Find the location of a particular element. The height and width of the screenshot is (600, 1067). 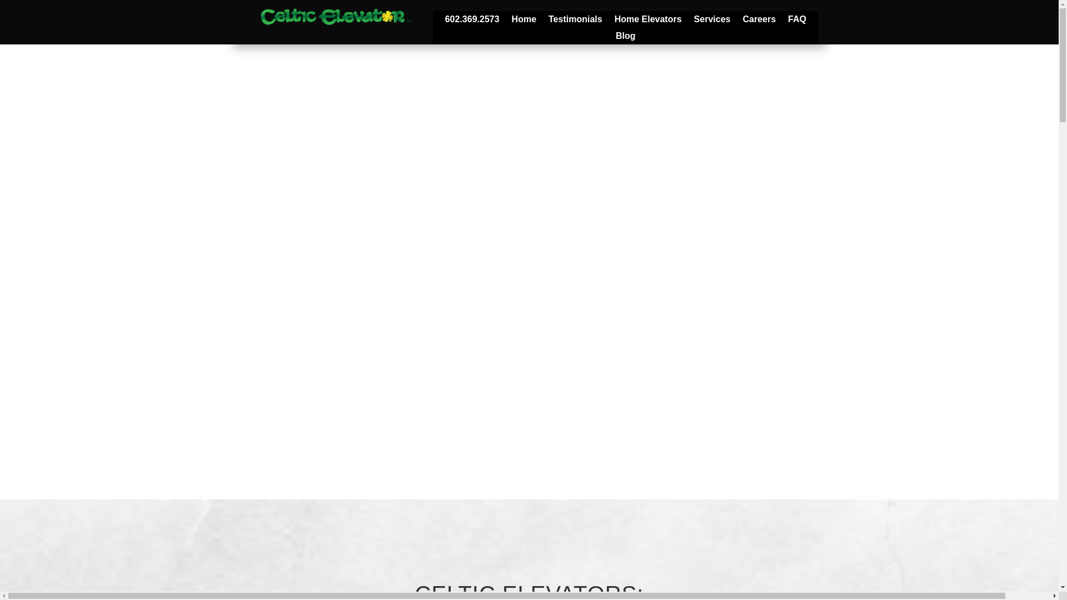

Home is located at coordinates (524, 21).